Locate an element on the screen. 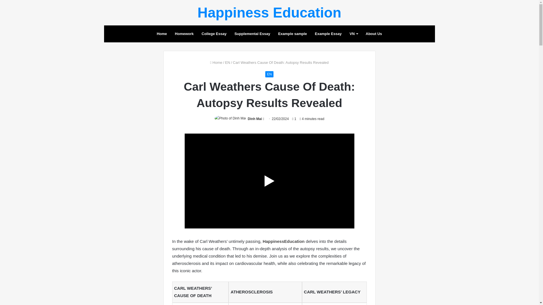 The image size is (543, 305). EN is located at coordinates (228, 62).